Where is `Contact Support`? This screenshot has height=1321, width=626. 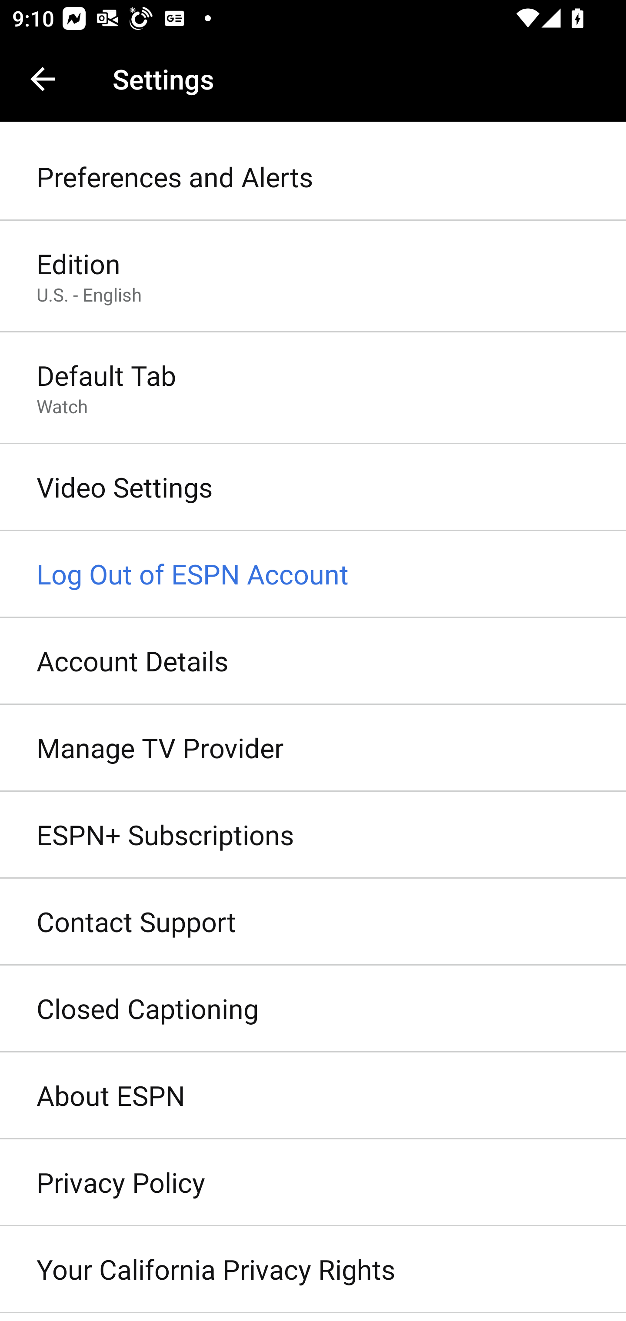
Contact Support is located at coordinates (313, 922).